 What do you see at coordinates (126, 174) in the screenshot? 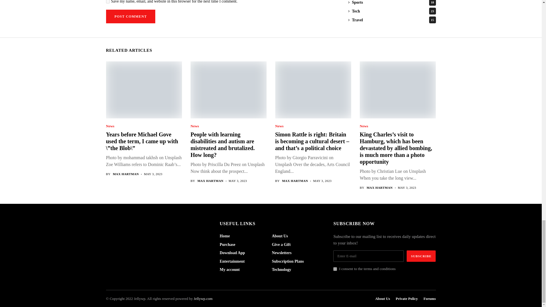
I see `Posts by Max Hartman` at bounding box center [126, 174].